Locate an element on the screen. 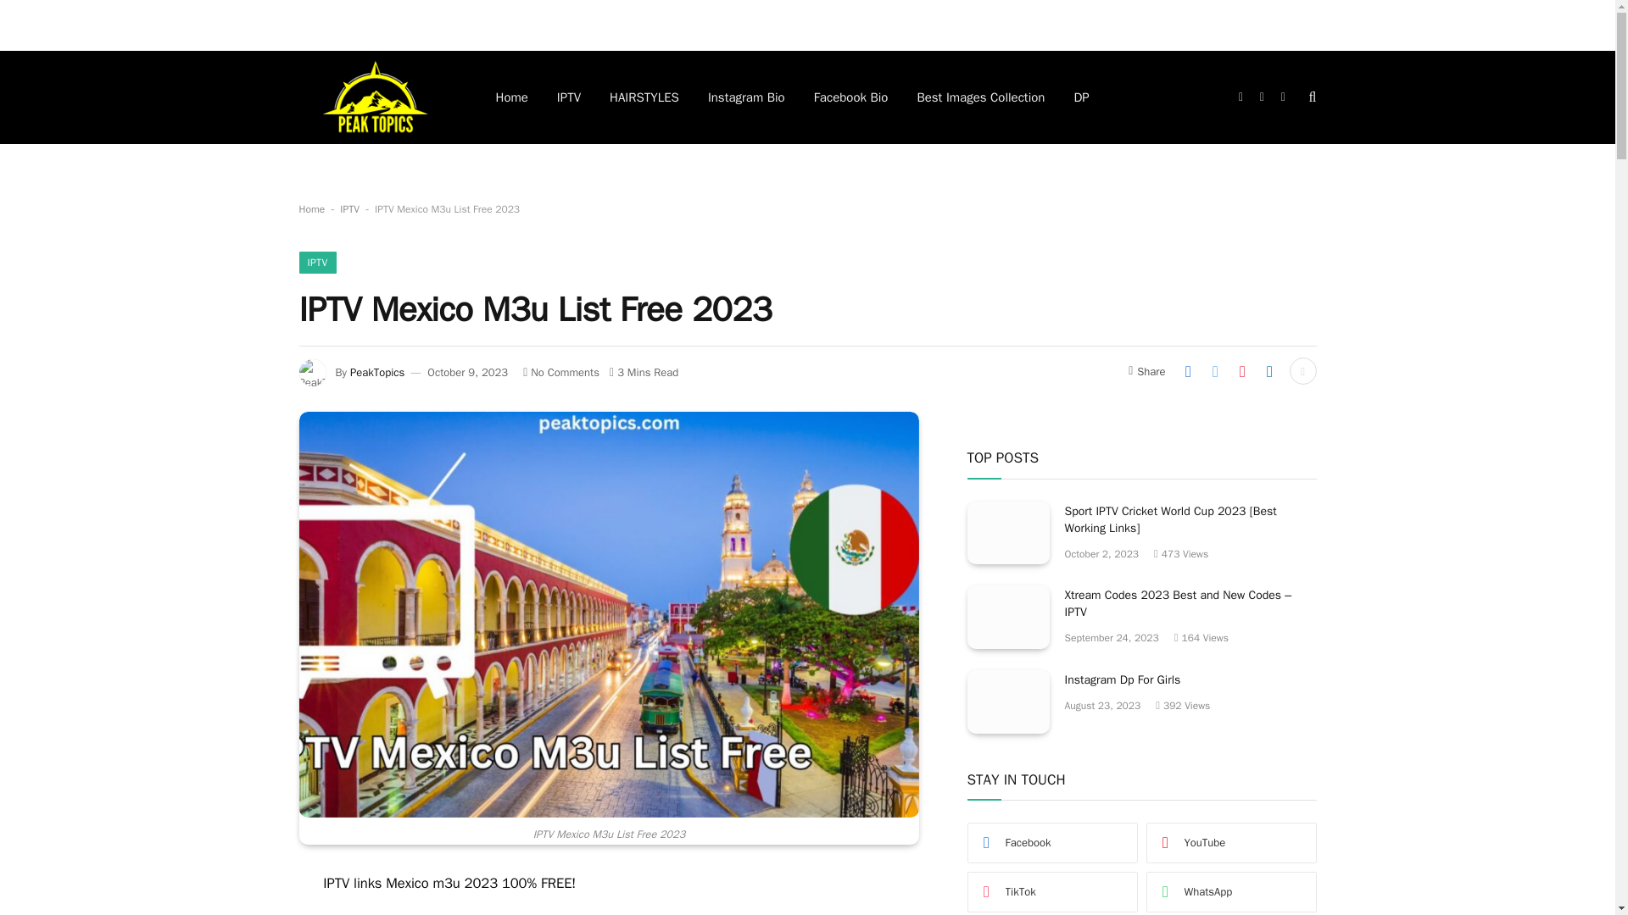  PeakTopics is located at coordinates (376, 372).